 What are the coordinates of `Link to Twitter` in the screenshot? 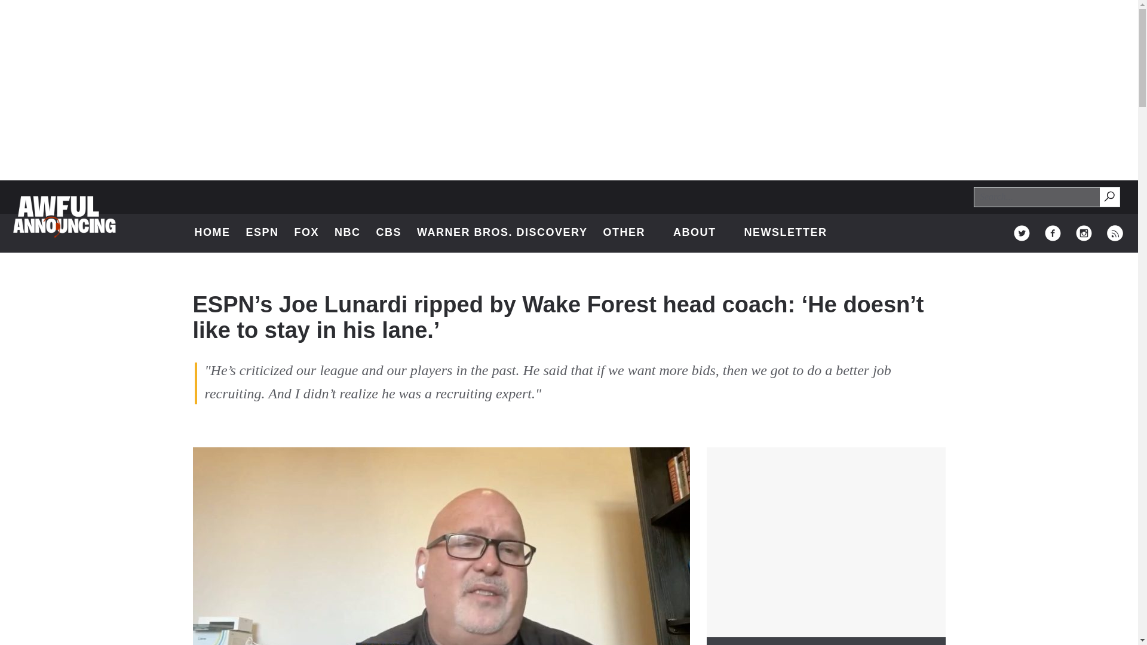 It's located at (262, 233).